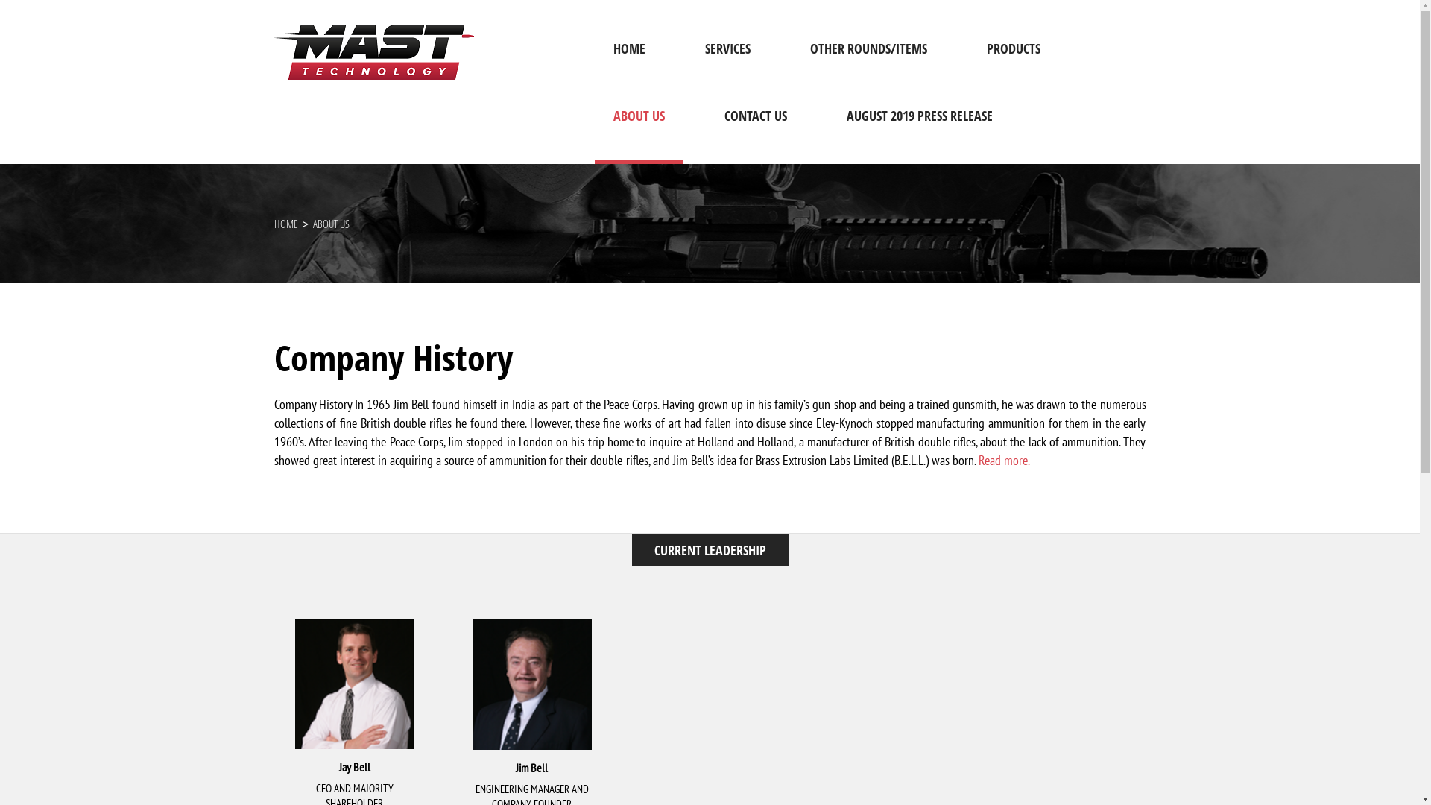 Image resolution: width=1431 pixels, height=805 pixels. What do you see at coordinates (869, 63) in the screenshot?
I see `OTHER ROUNDS/ITEMS` at bounding box center [869, 63].